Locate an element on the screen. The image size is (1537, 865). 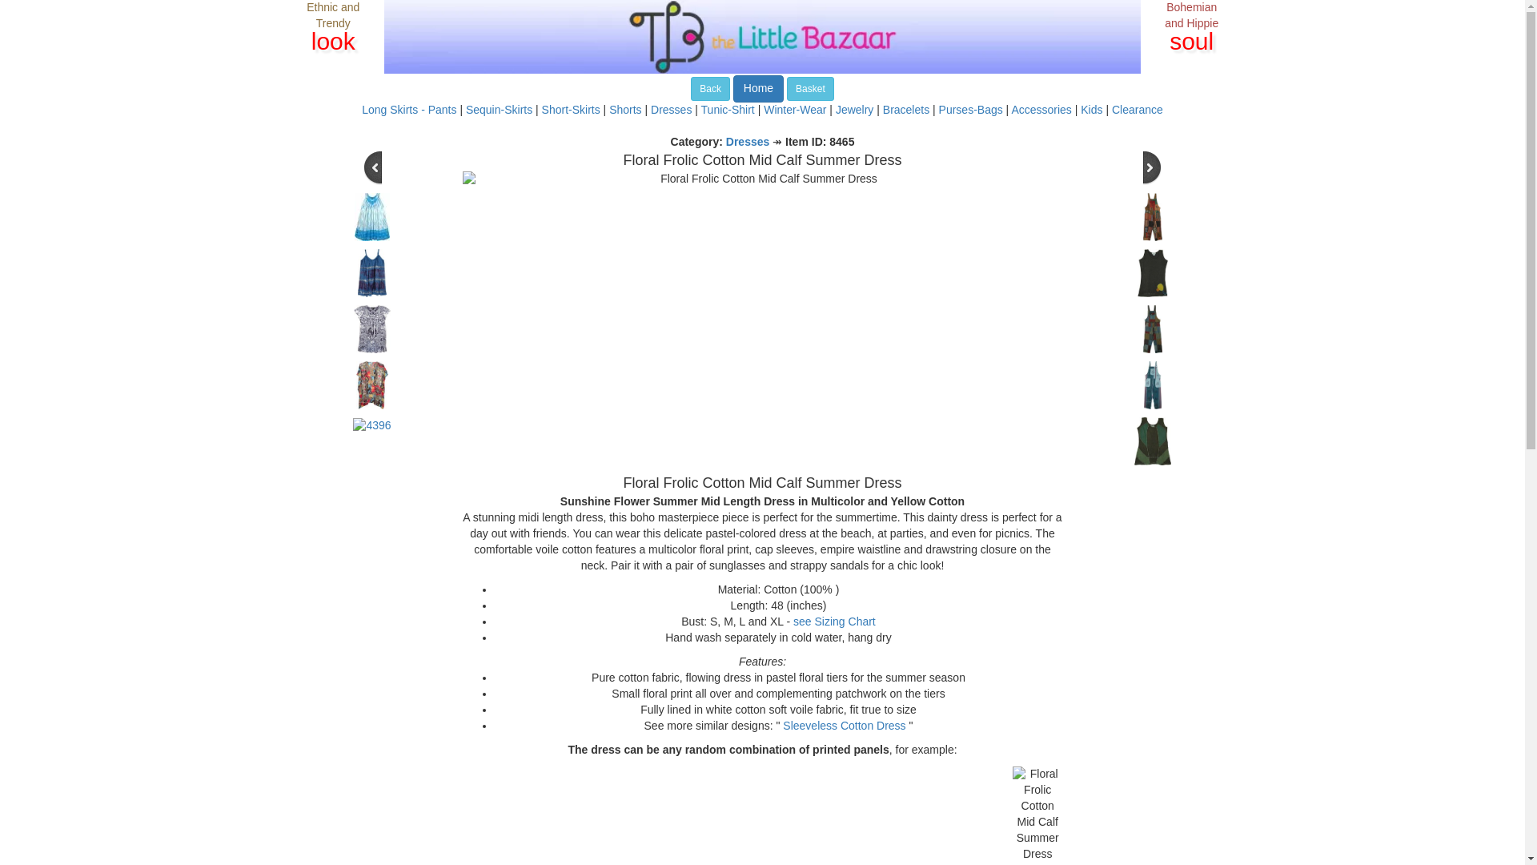
Sleeveless Cotton Dress is located at coordinates (844, 725).